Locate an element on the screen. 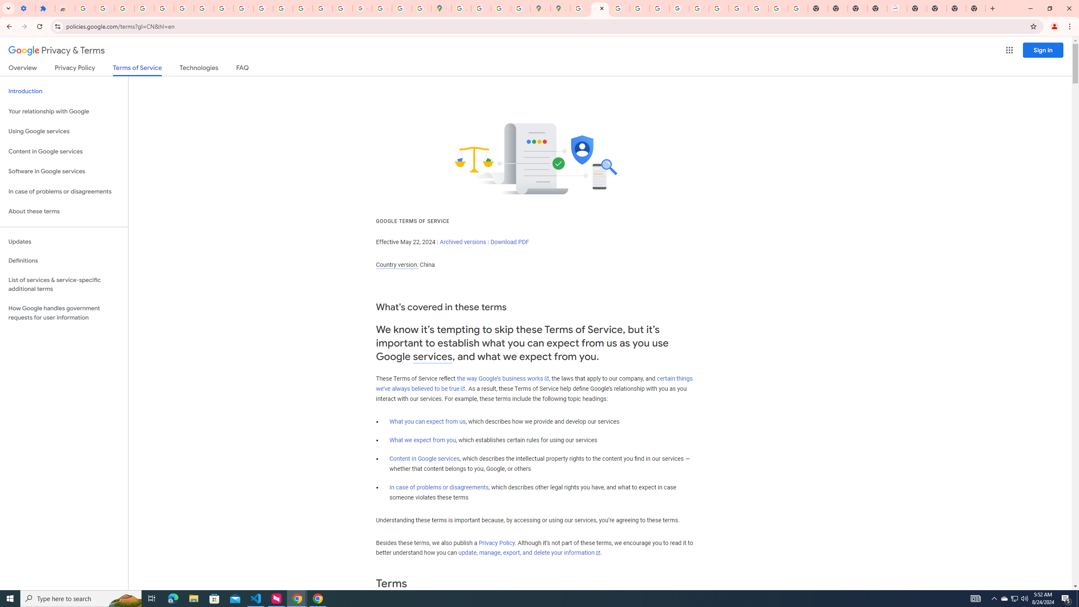  Privacy Help Center - Policies Help is located at coordinates (639, 8).